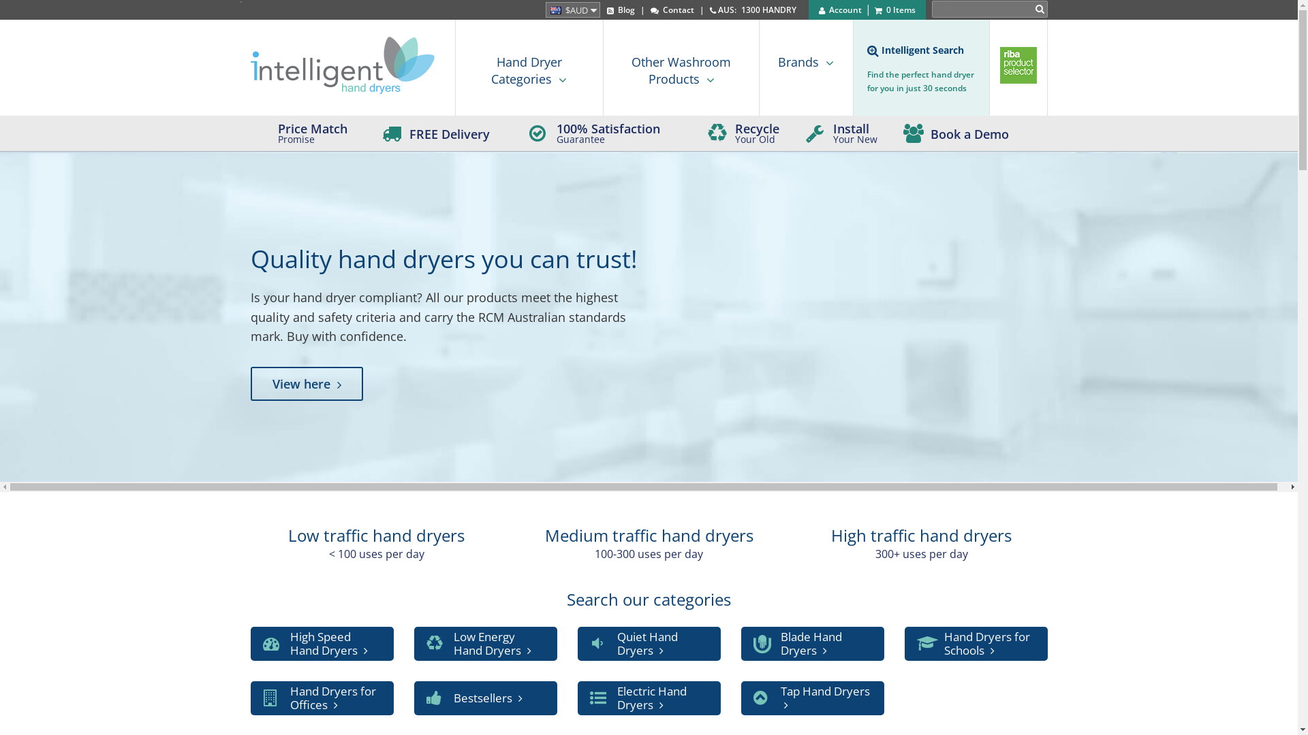 The width and height of the screenshot is (1308, 735). I want to click on Low Energy Hand Dryers, so click(486, 644).